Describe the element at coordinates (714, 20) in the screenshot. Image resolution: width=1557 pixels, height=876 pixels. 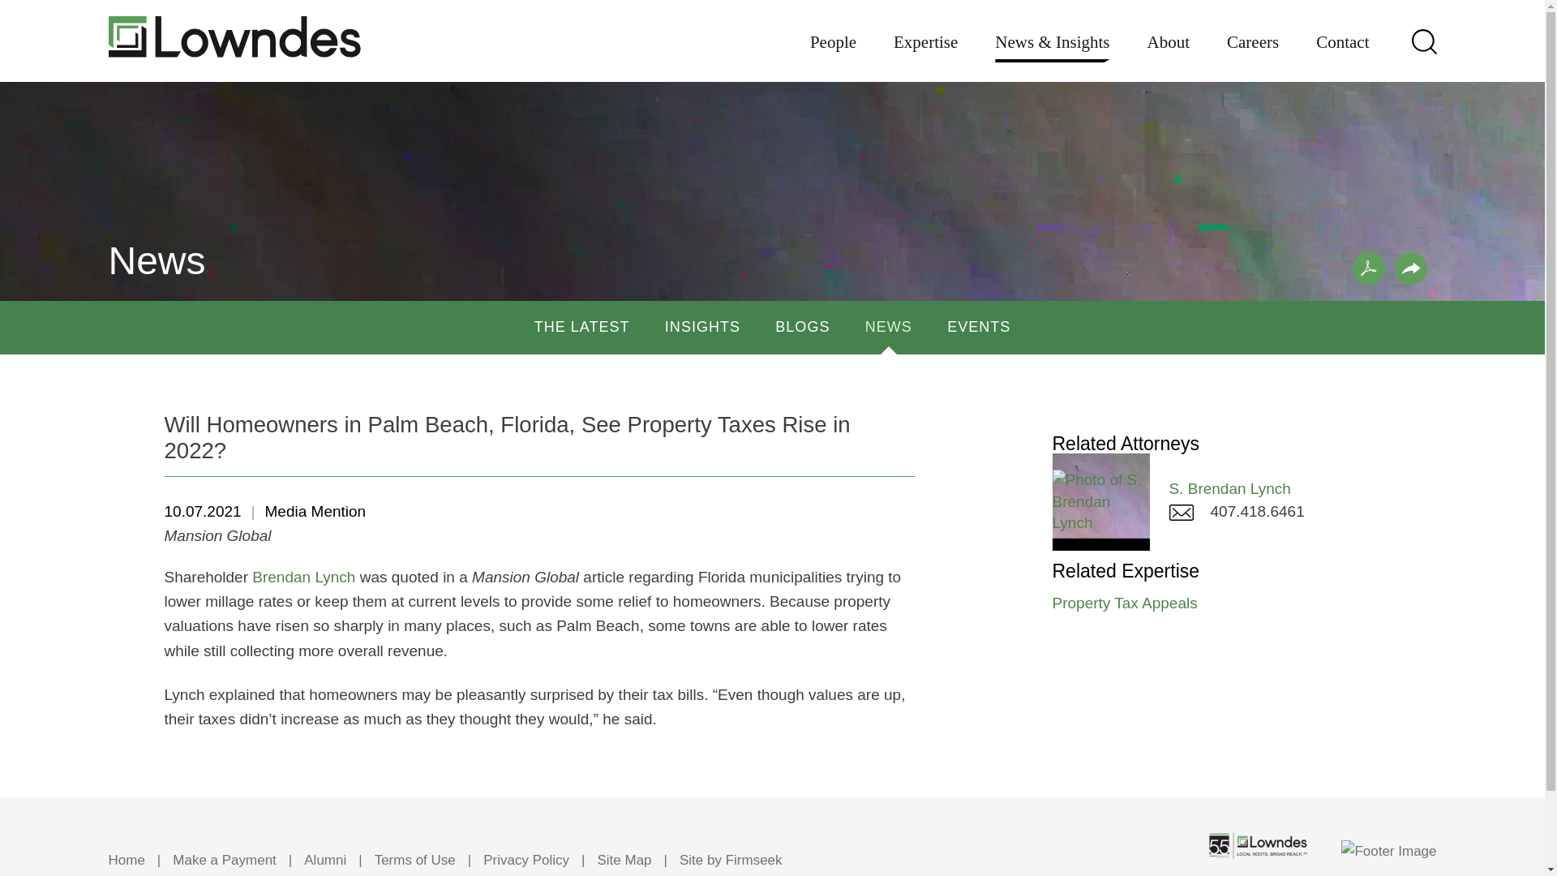
I see `Main Content` at that location.